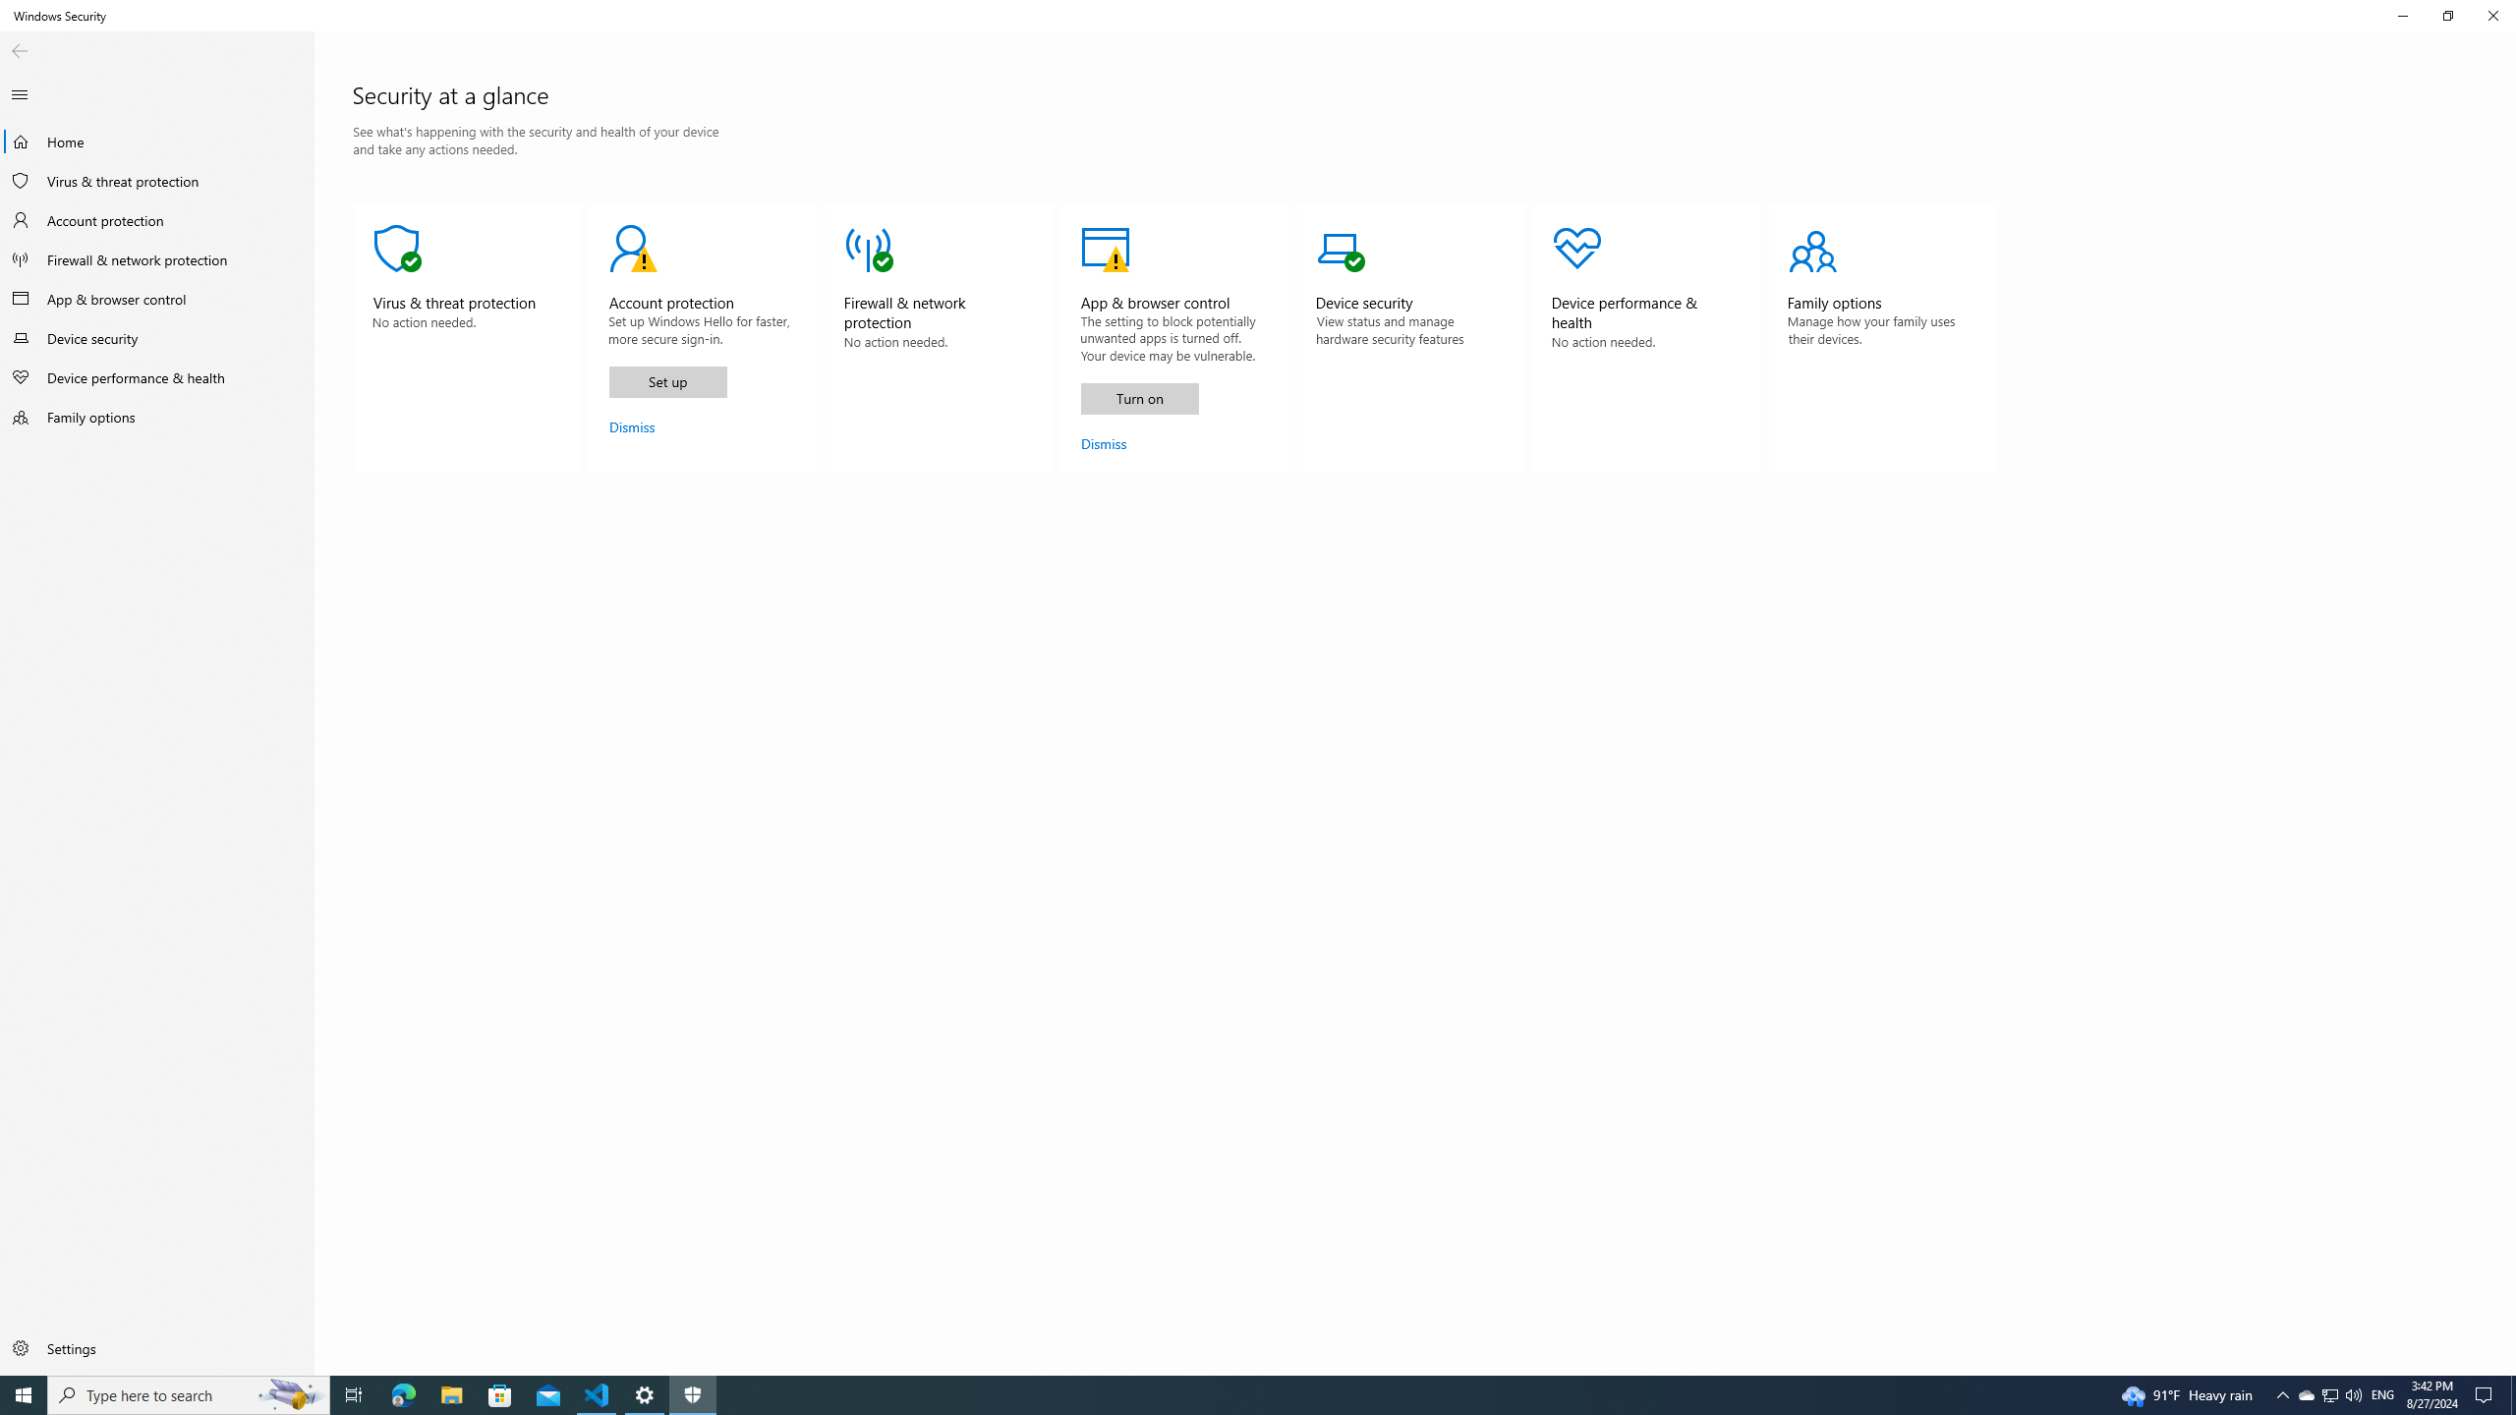 This screenshot has width=2516, height=1415. What do you see at coordinates (189, 1395) in the screenshot?
I see `Type here to search` at bounding box center [189, 1395].